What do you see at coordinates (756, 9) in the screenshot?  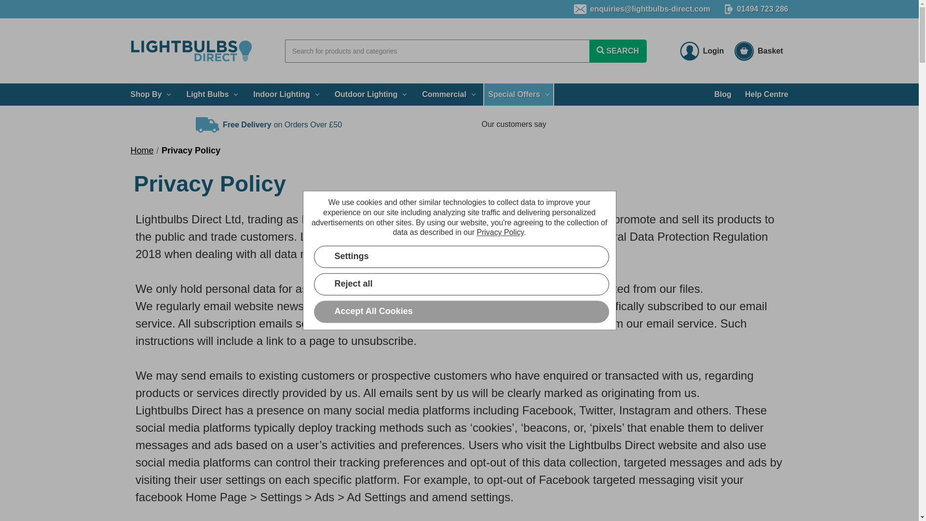 I see `01494 723 286` at bounding box center [756, 9].